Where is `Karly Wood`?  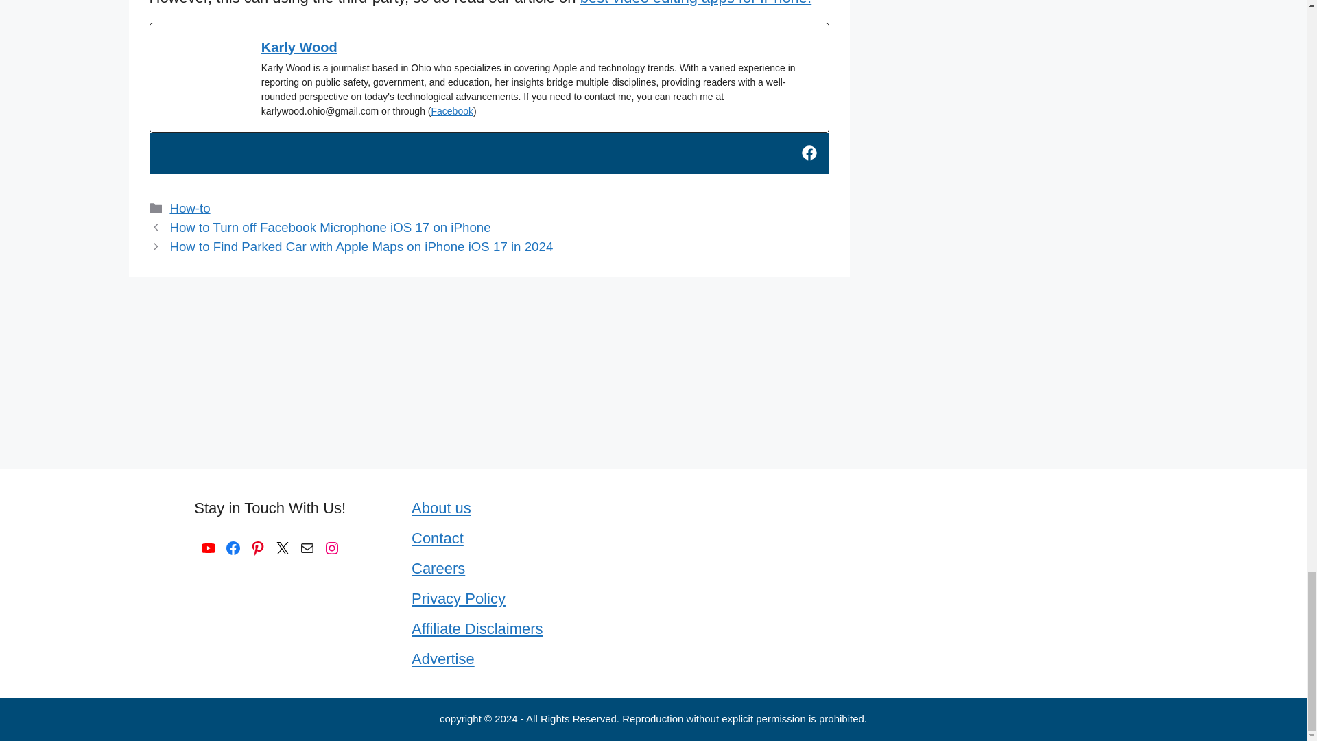 Karly Wood is located at coordinates (299, 47).